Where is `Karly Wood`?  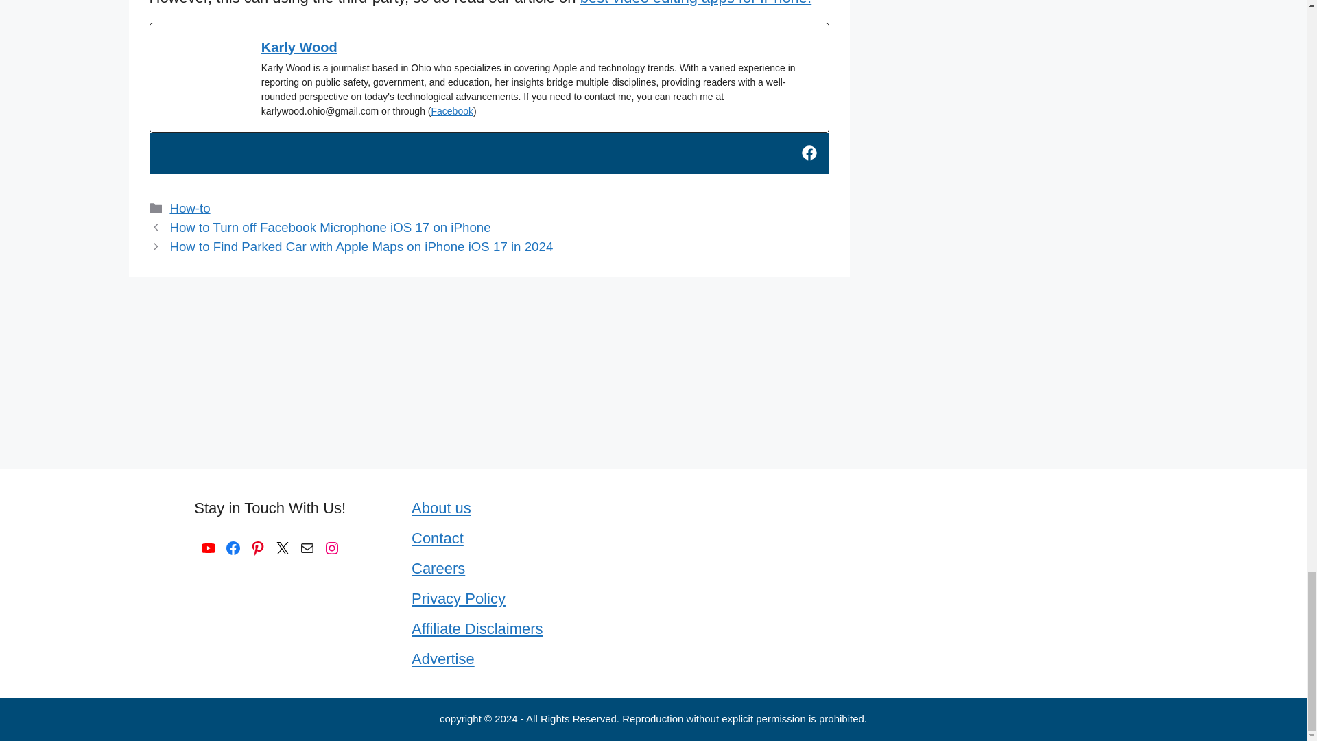 Karly Wood is located at coordinates (299, 47).